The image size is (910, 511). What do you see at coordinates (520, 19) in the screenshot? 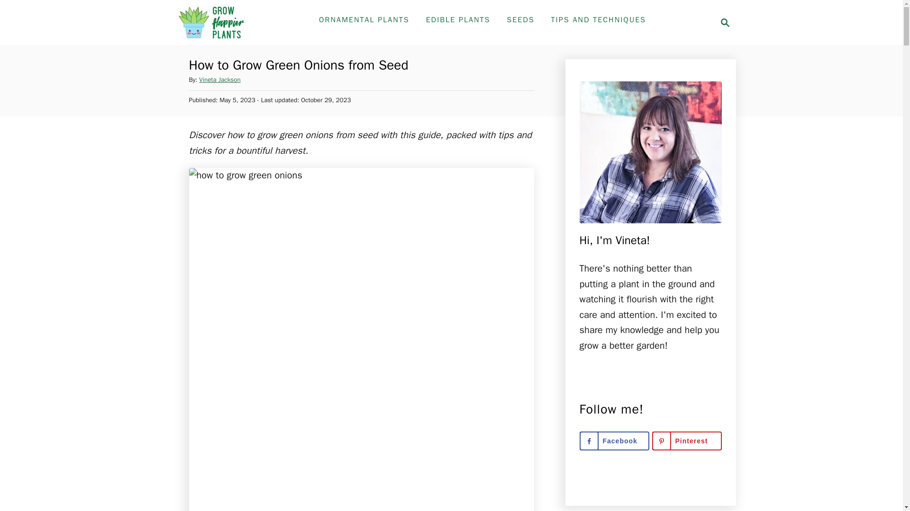
I see `Vineta Jackson` at bounding box center [520, 19].